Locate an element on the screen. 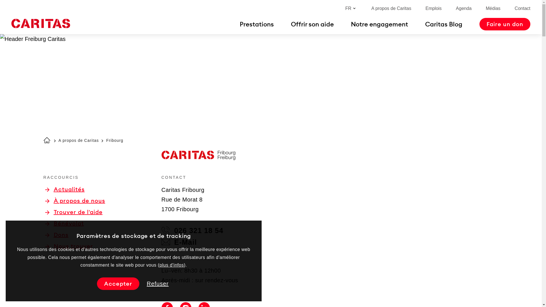  plus d'infos is located at coordinates (172, 265).